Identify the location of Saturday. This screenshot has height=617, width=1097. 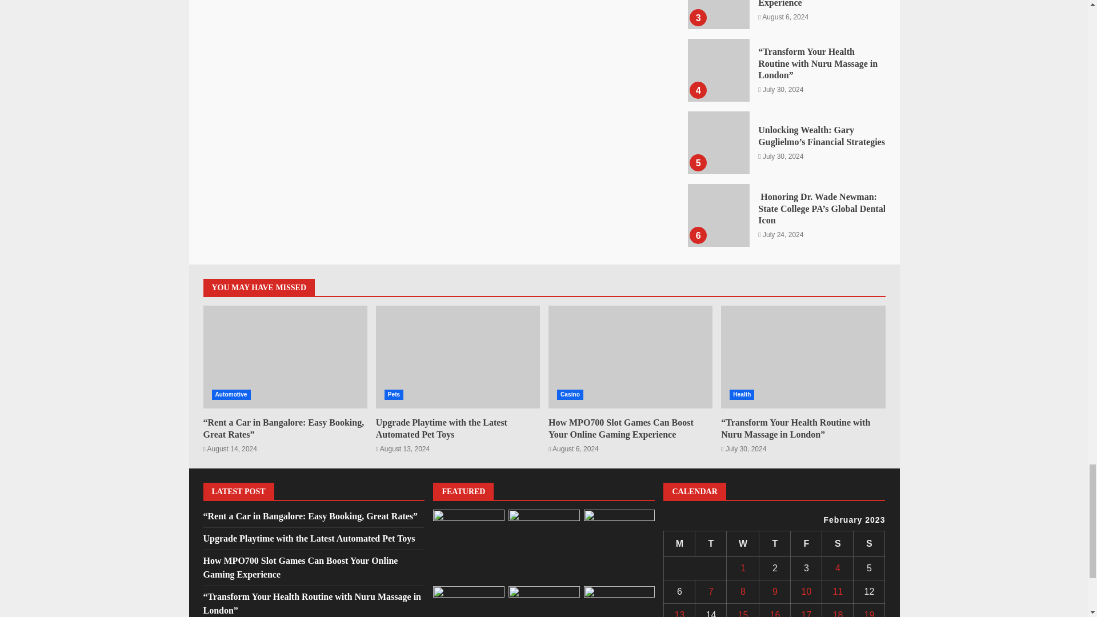
(838, 543).